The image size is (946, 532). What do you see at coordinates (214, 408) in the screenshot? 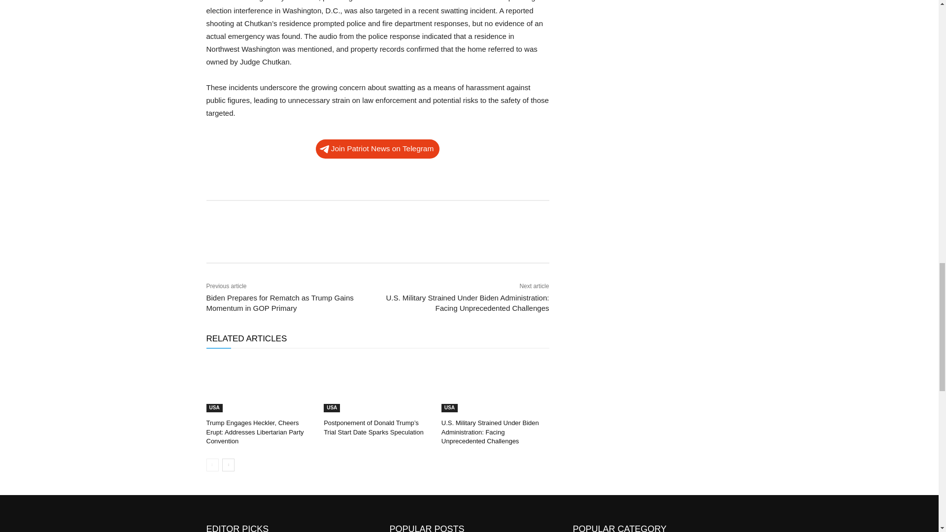
I see `USA` at bounding box center [214, 408].